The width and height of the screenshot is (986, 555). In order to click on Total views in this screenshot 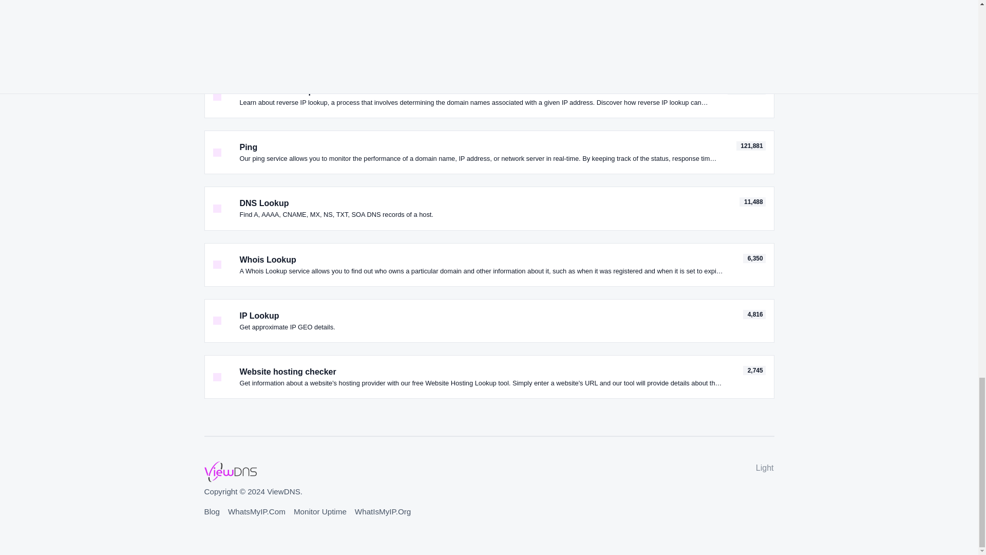, I will do `click(751, 146)`.